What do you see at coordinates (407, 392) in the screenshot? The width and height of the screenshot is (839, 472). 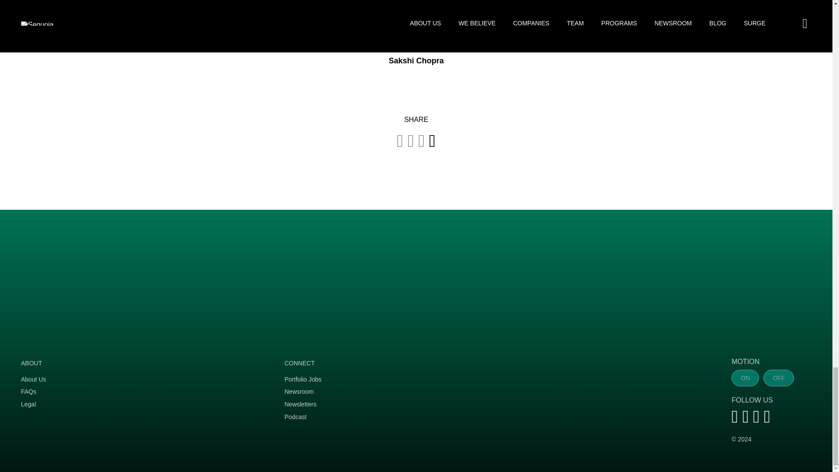 I see `Newsroom` at bounding box center [407, 392].